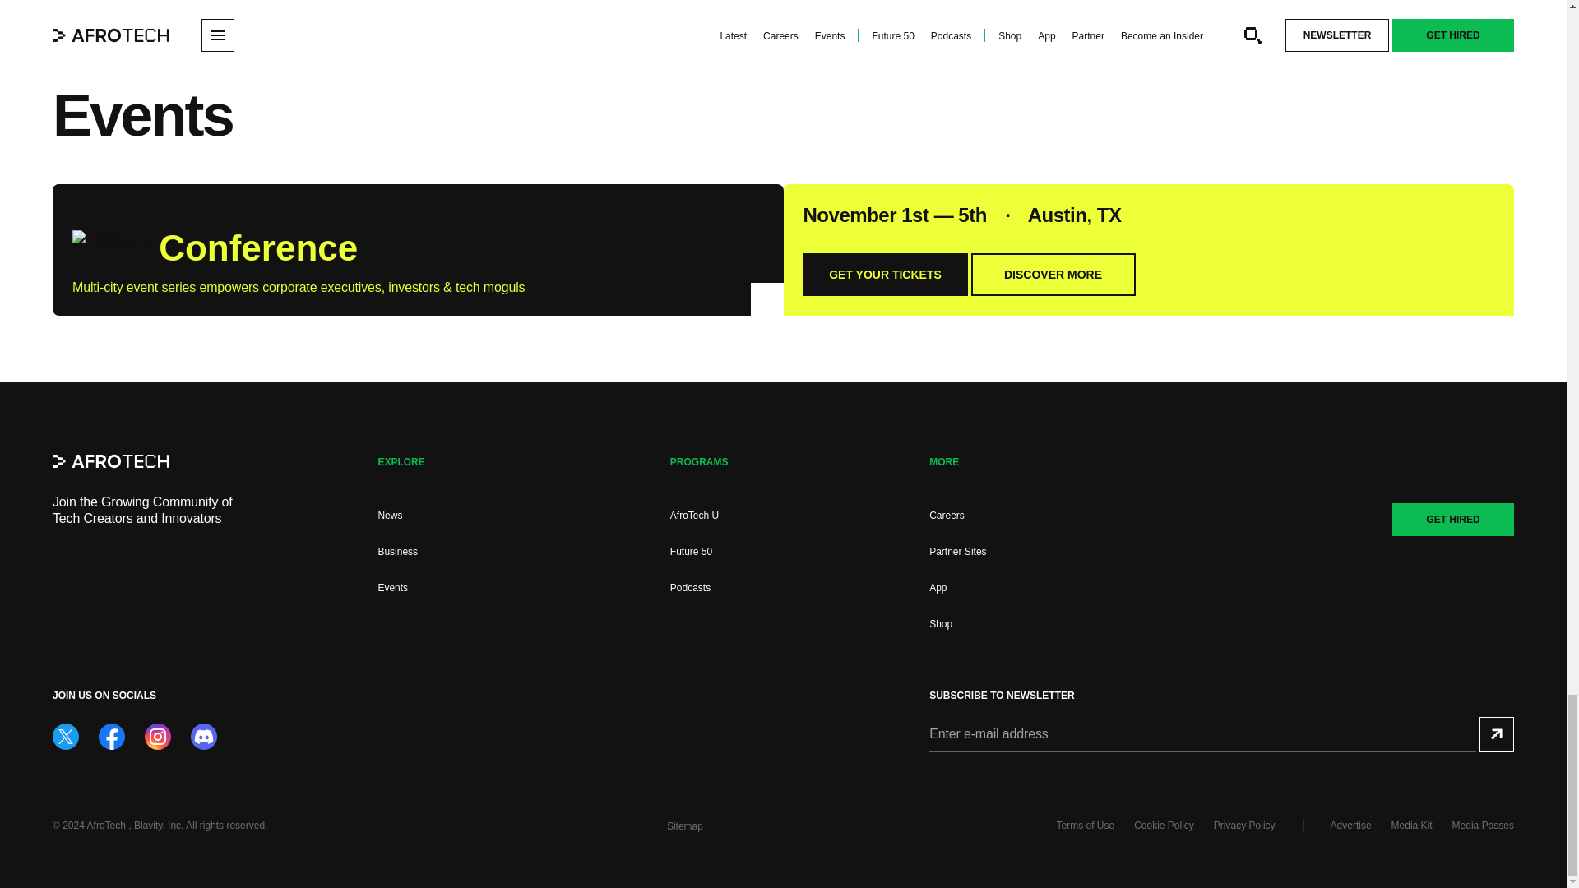  I want to click on Partner Sites, so click(957, 552).